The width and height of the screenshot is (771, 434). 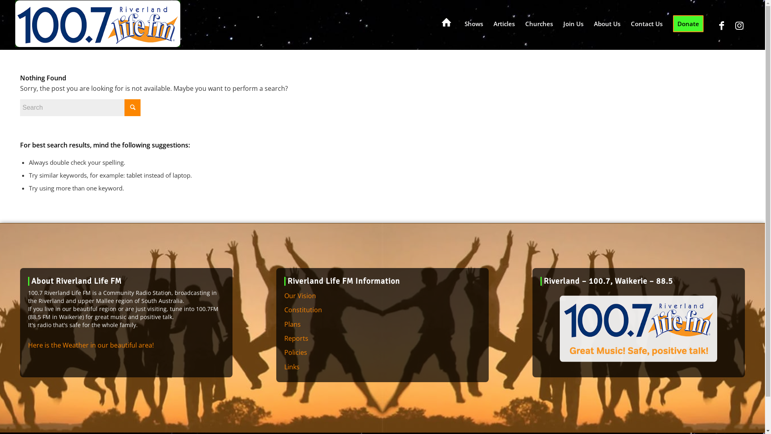 What do you see at coordinates (573, 24) in the screenshot?
I see `Join Us` at bounding box center [573, 24].